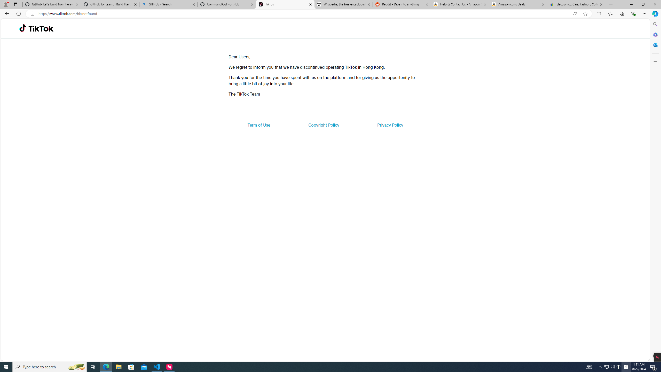 The width and height of the screenshot is (661, 372). I want to click on Help & Contact Us - Amazon Customer Service, so click(460, 4).